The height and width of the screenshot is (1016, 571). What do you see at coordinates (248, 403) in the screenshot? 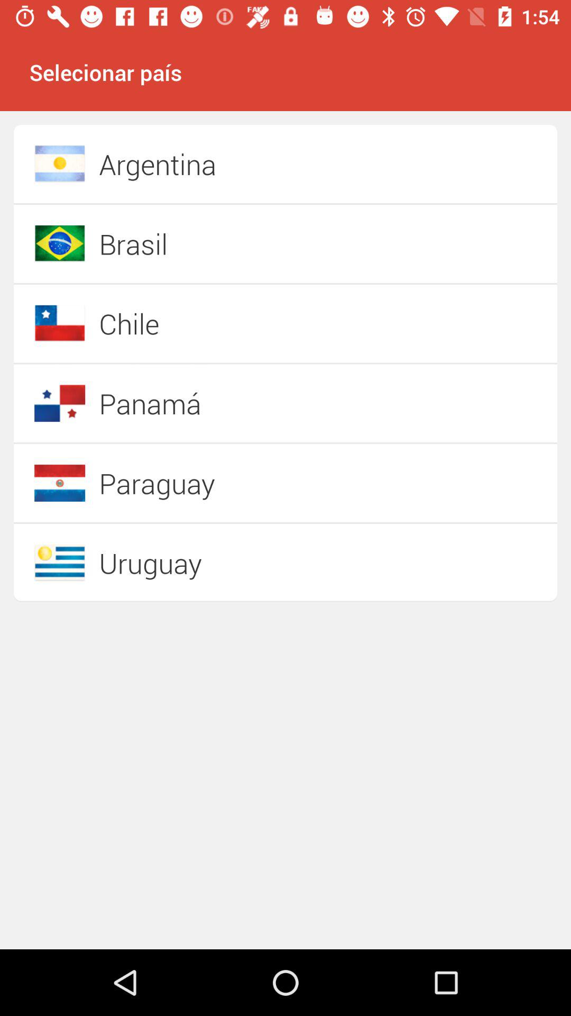
I see `press item below chile item` at bounding box center [248, 403].